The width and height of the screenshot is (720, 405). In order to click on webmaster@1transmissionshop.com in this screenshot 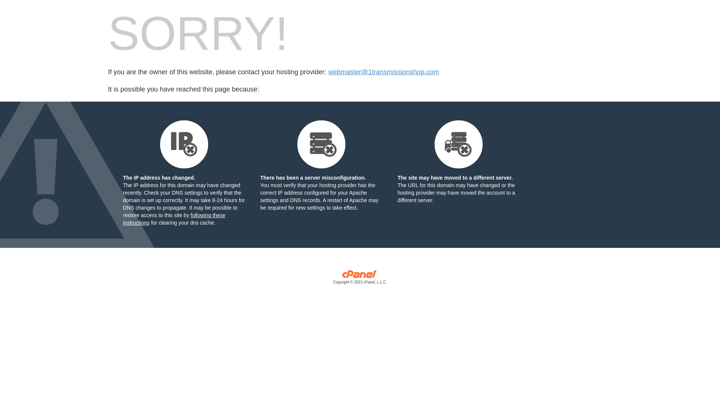, I will do `click(383, 72)`.